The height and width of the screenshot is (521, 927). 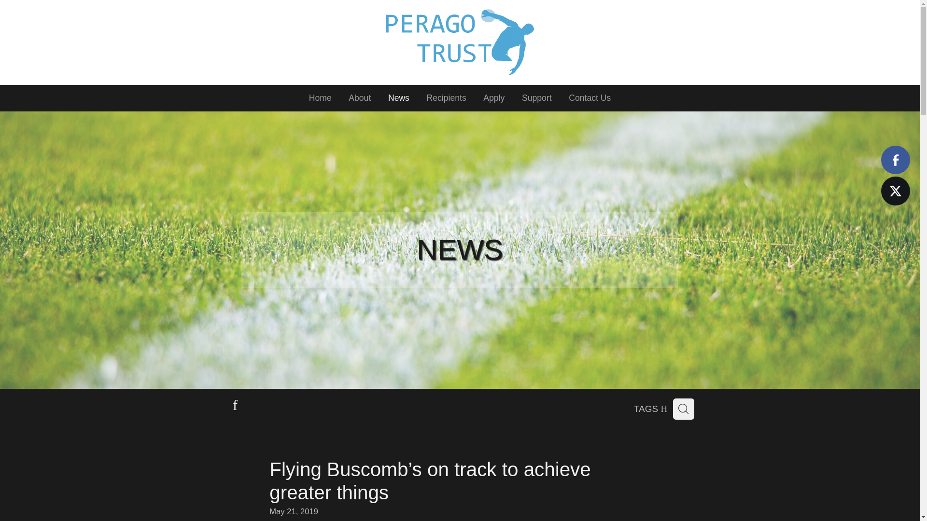 I want to click on View all posts, so click(x=235, y=407).